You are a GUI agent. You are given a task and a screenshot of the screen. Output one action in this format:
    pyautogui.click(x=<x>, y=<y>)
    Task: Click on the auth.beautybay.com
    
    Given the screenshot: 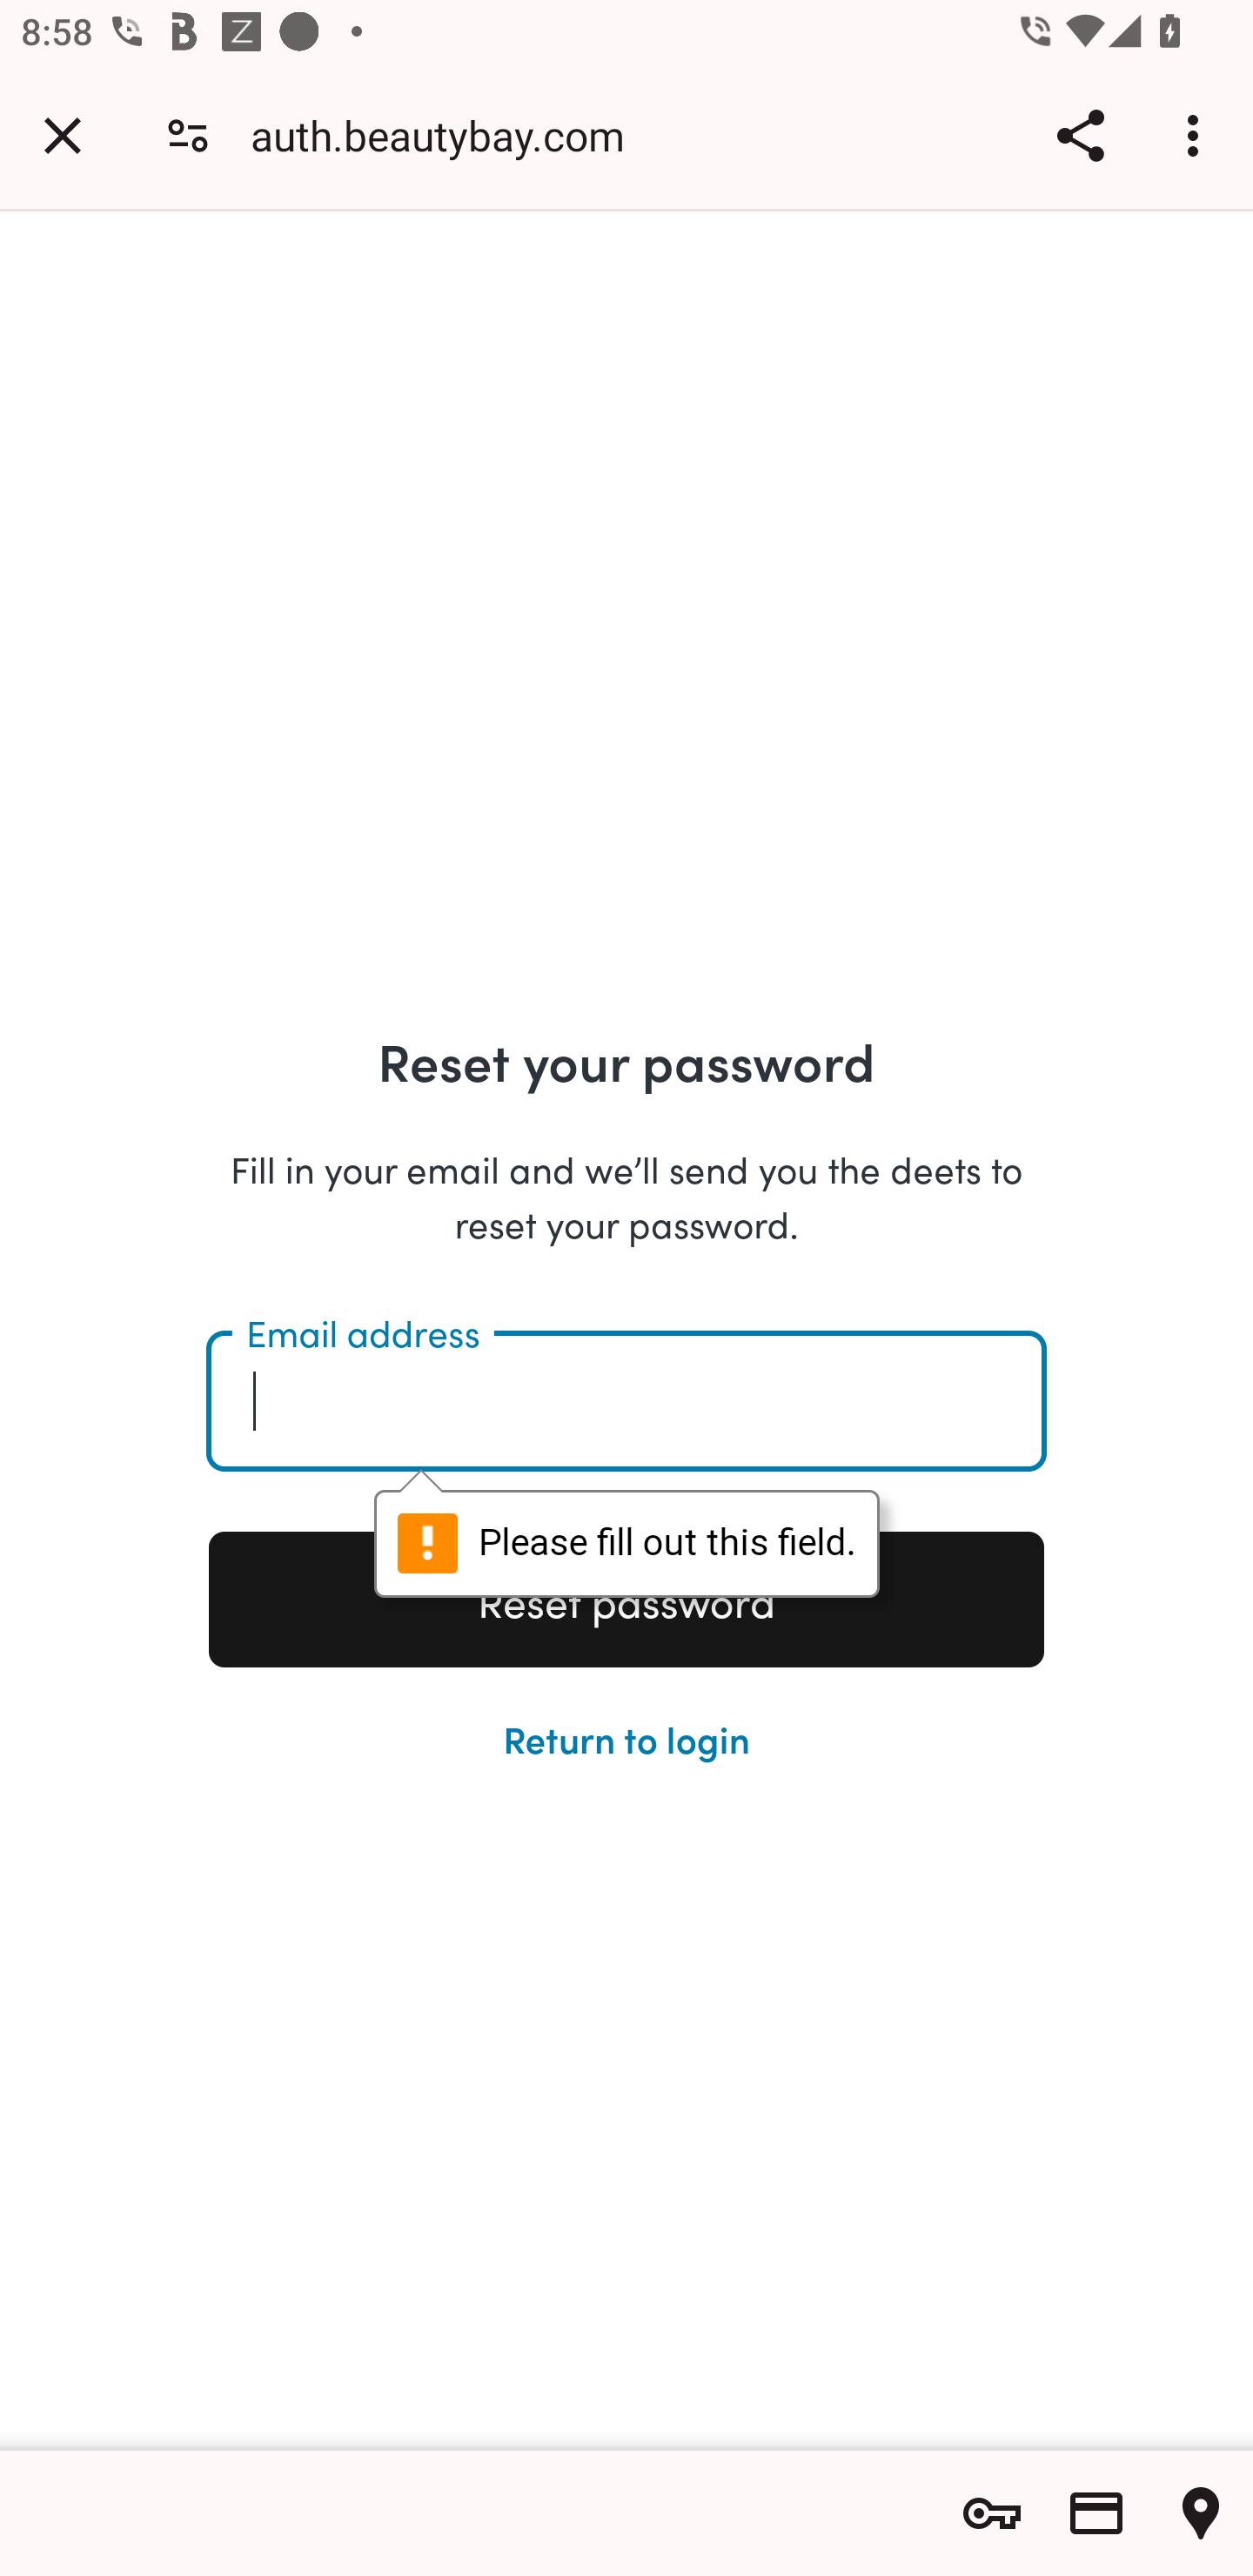 What is the action you would take?
    pyautogui.click(x=449, y=134)
    